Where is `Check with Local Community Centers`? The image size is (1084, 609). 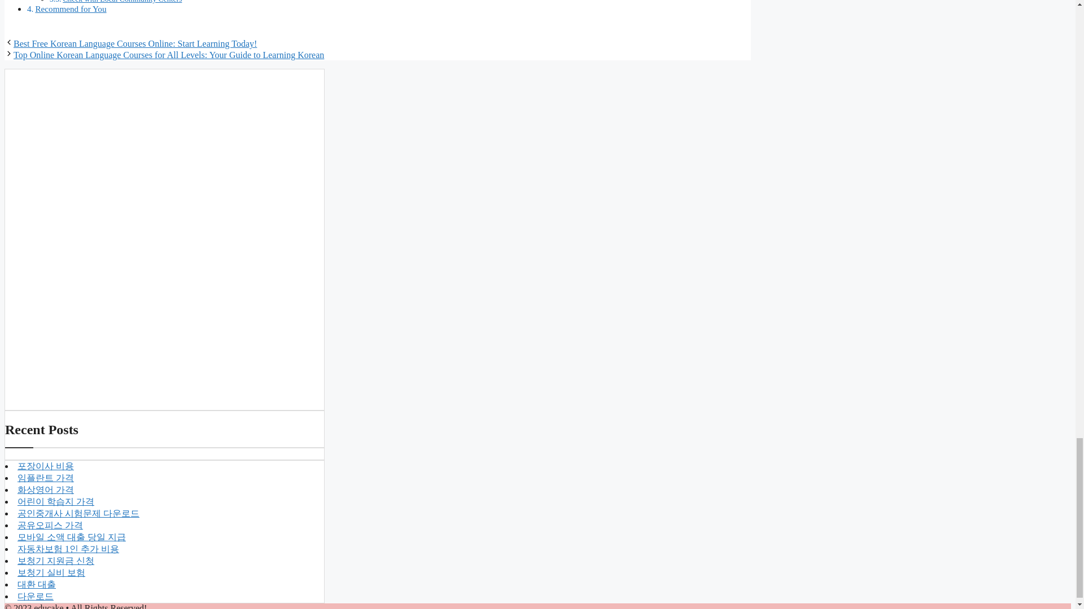 Check with Local Community Centers is located at coordinates (122, 2).